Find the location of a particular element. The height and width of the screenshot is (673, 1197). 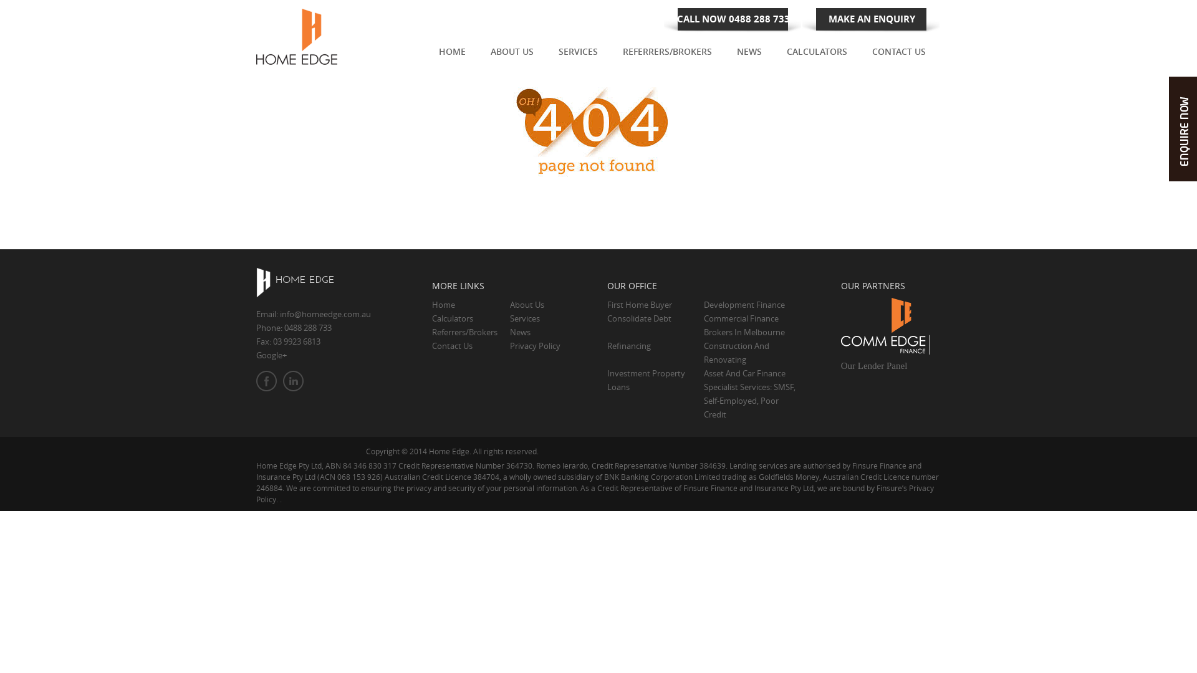

CONTACT US is located at coordinates (899, 56).